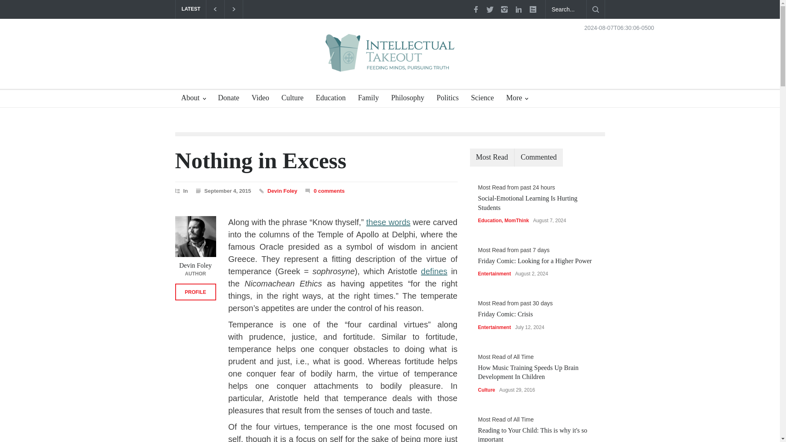 Image resolution: width=786 pixels, height=442 pixels. What do you see at coordinates (390, 58) in the screenshot?
I see `Intellectual Takeout` at bounding box center [390, 58].